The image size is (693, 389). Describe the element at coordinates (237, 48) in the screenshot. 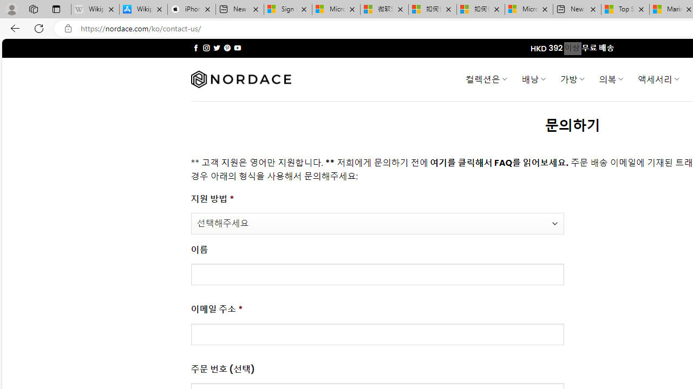

I see `Follow on YouTube` at that location.